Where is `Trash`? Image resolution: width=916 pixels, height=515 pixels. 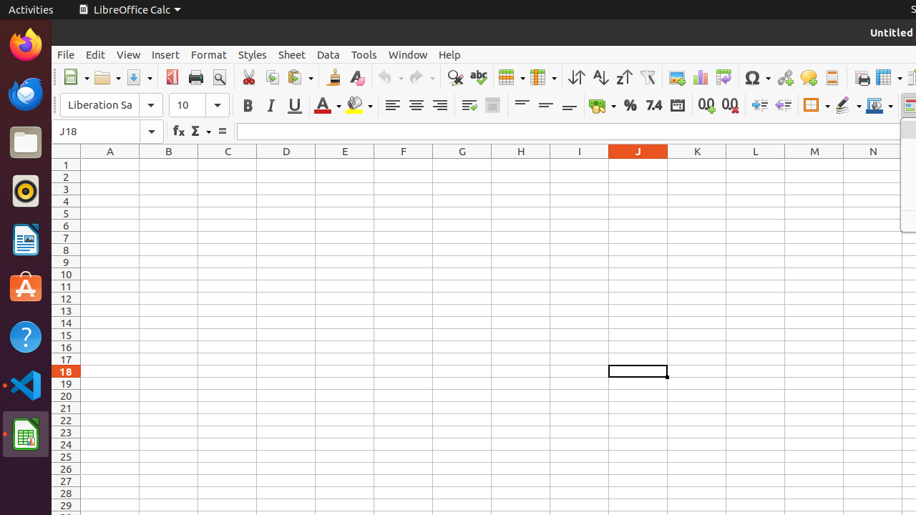
Trash is located at coordinates (96, 137).